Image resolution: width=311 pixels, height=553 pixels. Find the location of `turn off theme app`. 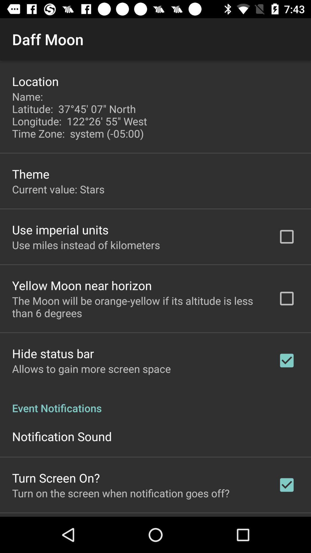

turn off theme app is located at coordinates (31, 174).